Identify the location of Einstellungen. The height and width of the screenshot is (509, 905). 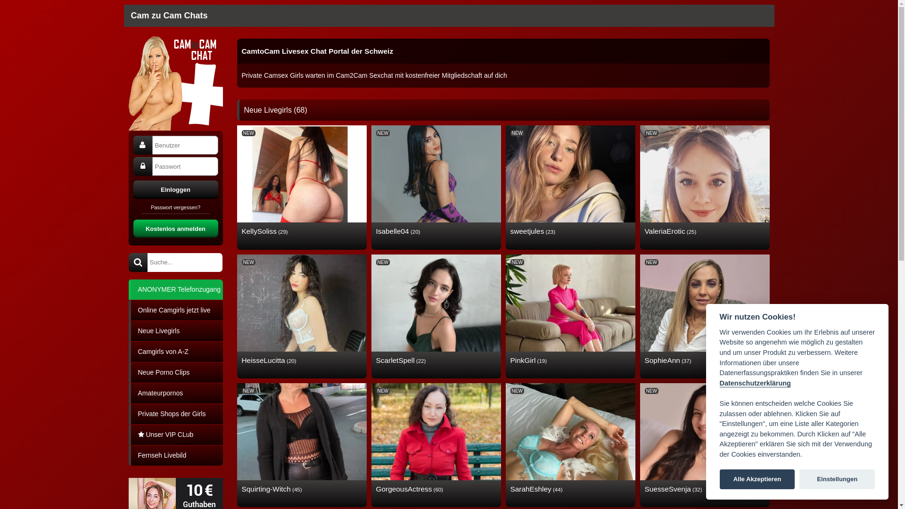
(837, 479).